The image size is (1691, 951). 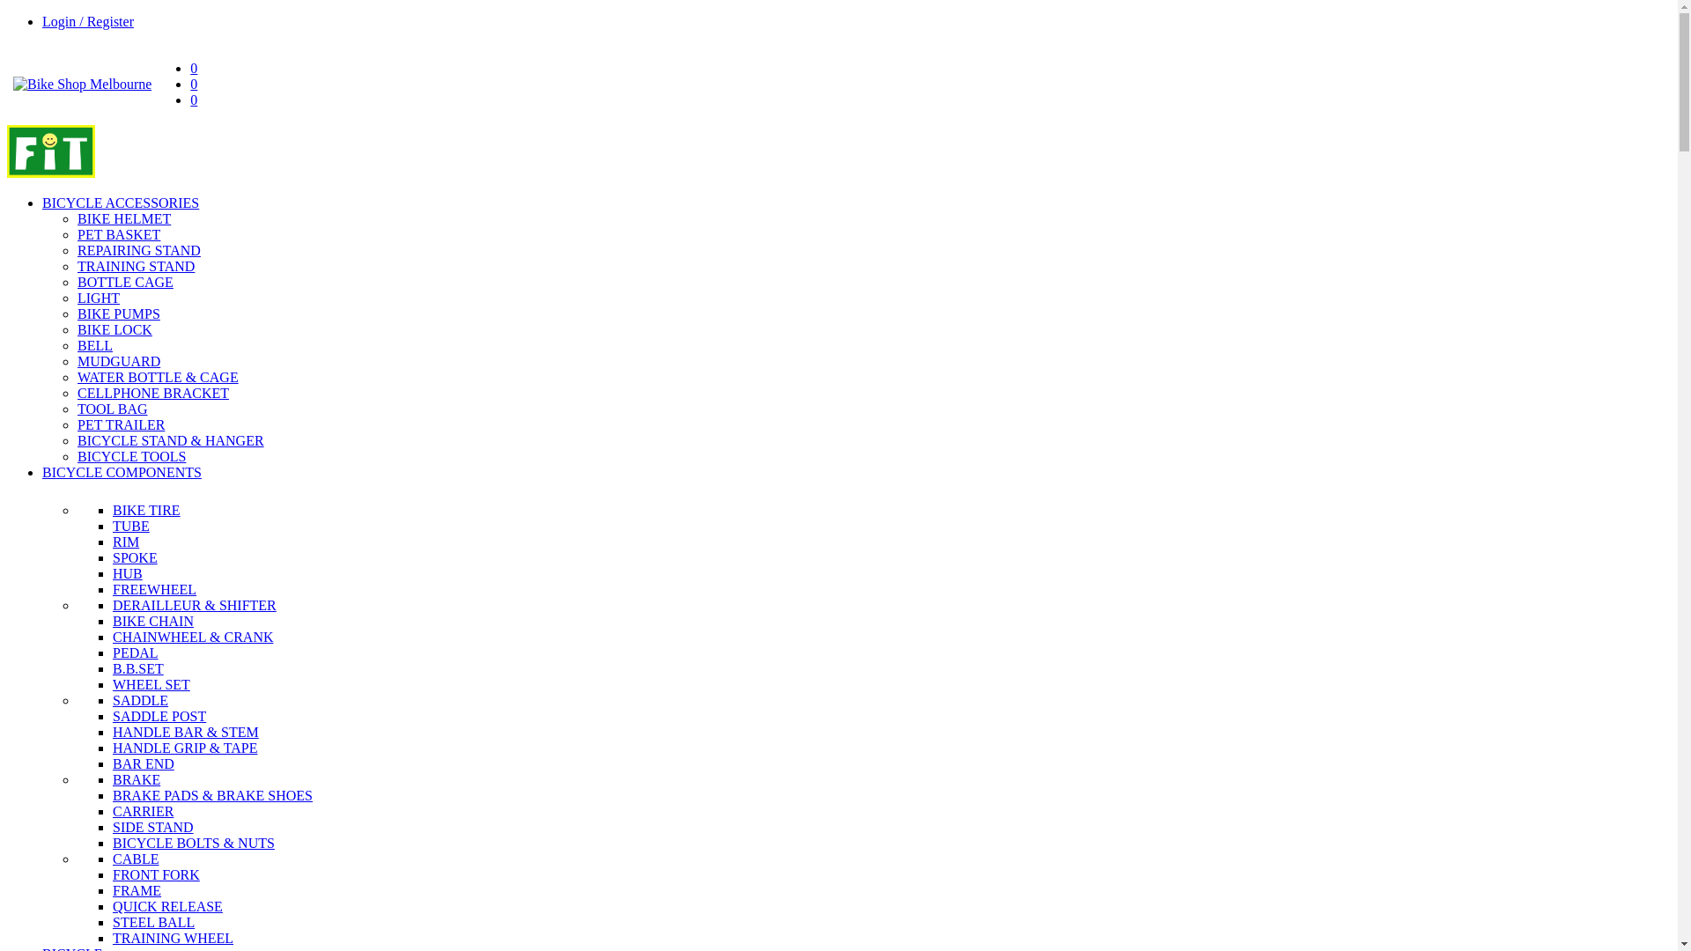 I want to click on 0, so click(x=194, y=100).